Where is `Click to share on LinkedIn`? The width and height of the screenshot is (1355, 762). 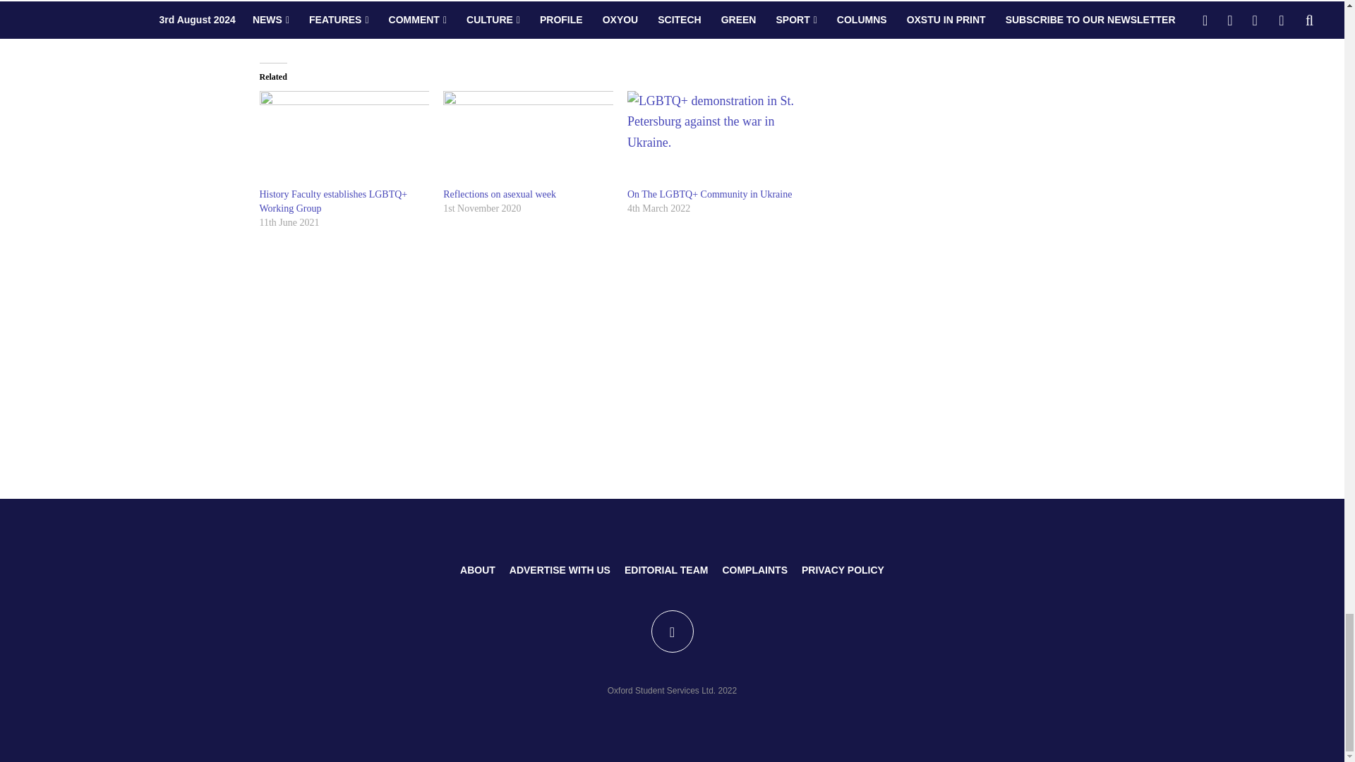 Click to share on LinkedIn is located at coordinates (327, 16).